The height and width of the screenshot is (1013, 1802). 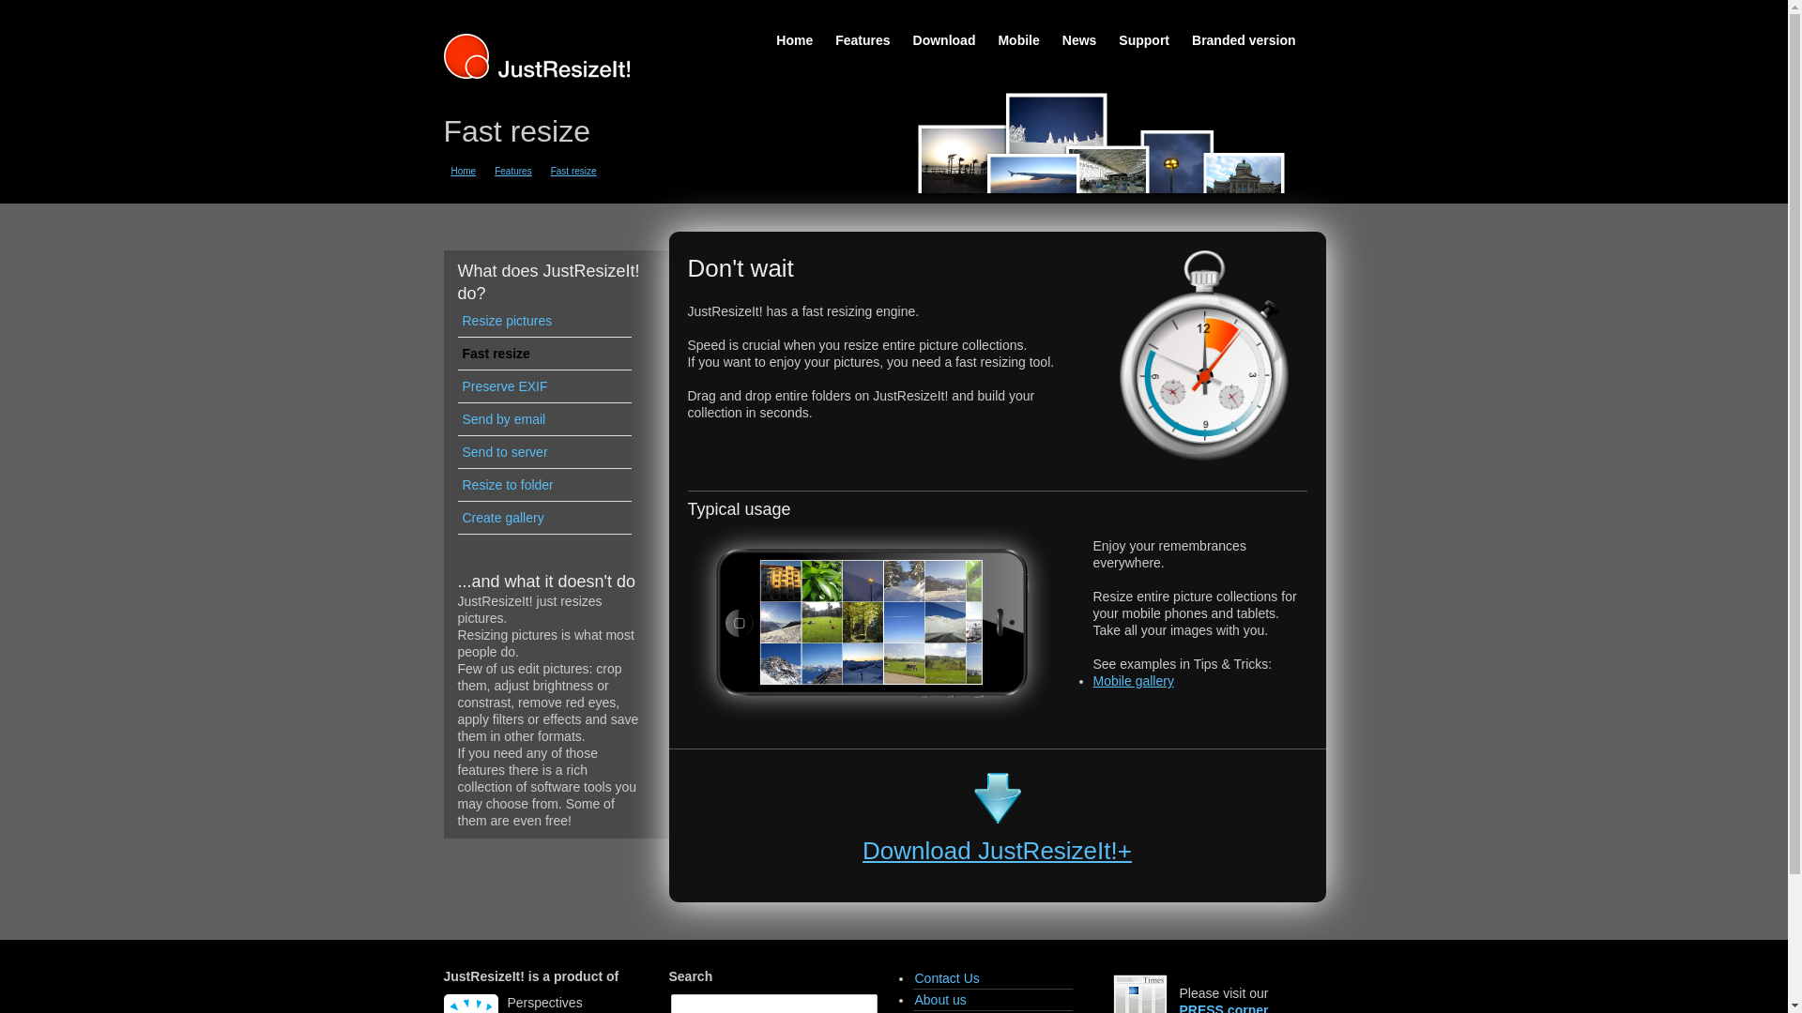 I want to click on Fast resize, so click(x=580, y=171).